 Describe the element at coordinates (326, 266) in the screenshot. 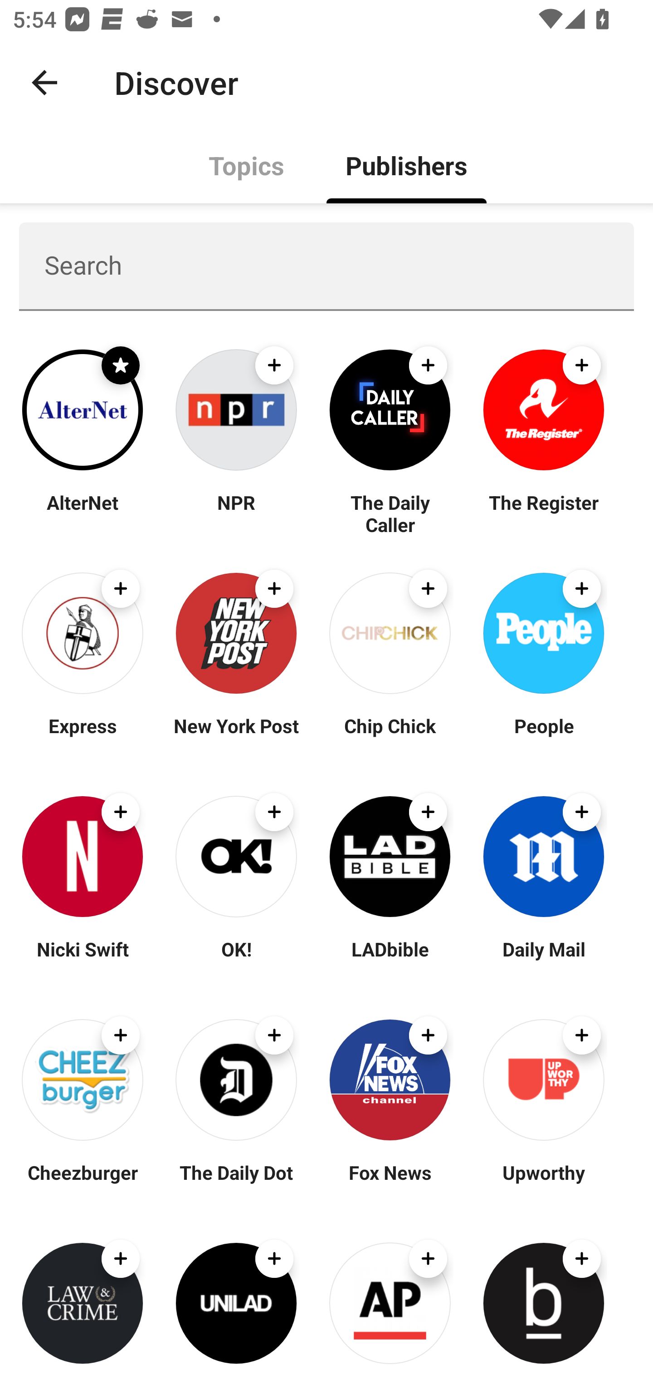

I see `Search` at that location.